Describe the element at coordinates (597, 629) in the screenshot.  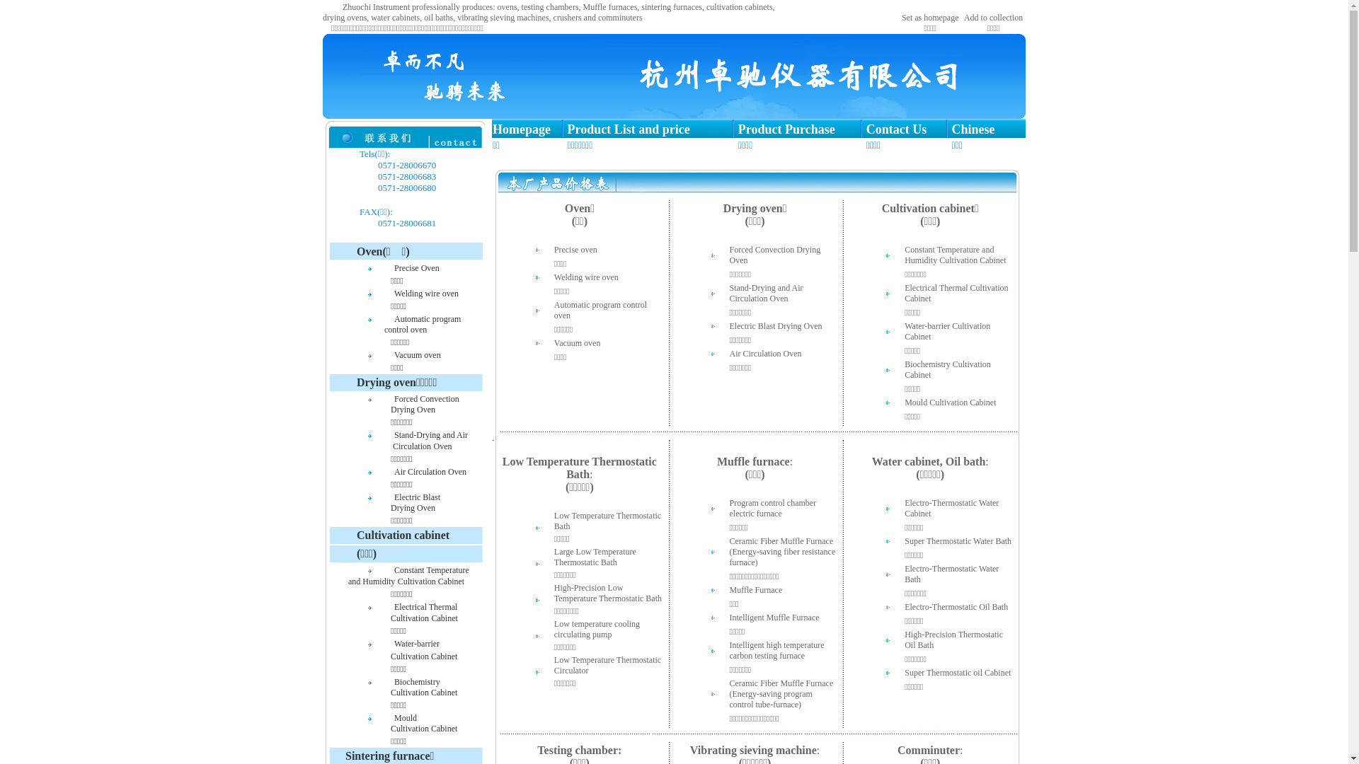
I see `Low temperature cooling circulating pump` at that location.